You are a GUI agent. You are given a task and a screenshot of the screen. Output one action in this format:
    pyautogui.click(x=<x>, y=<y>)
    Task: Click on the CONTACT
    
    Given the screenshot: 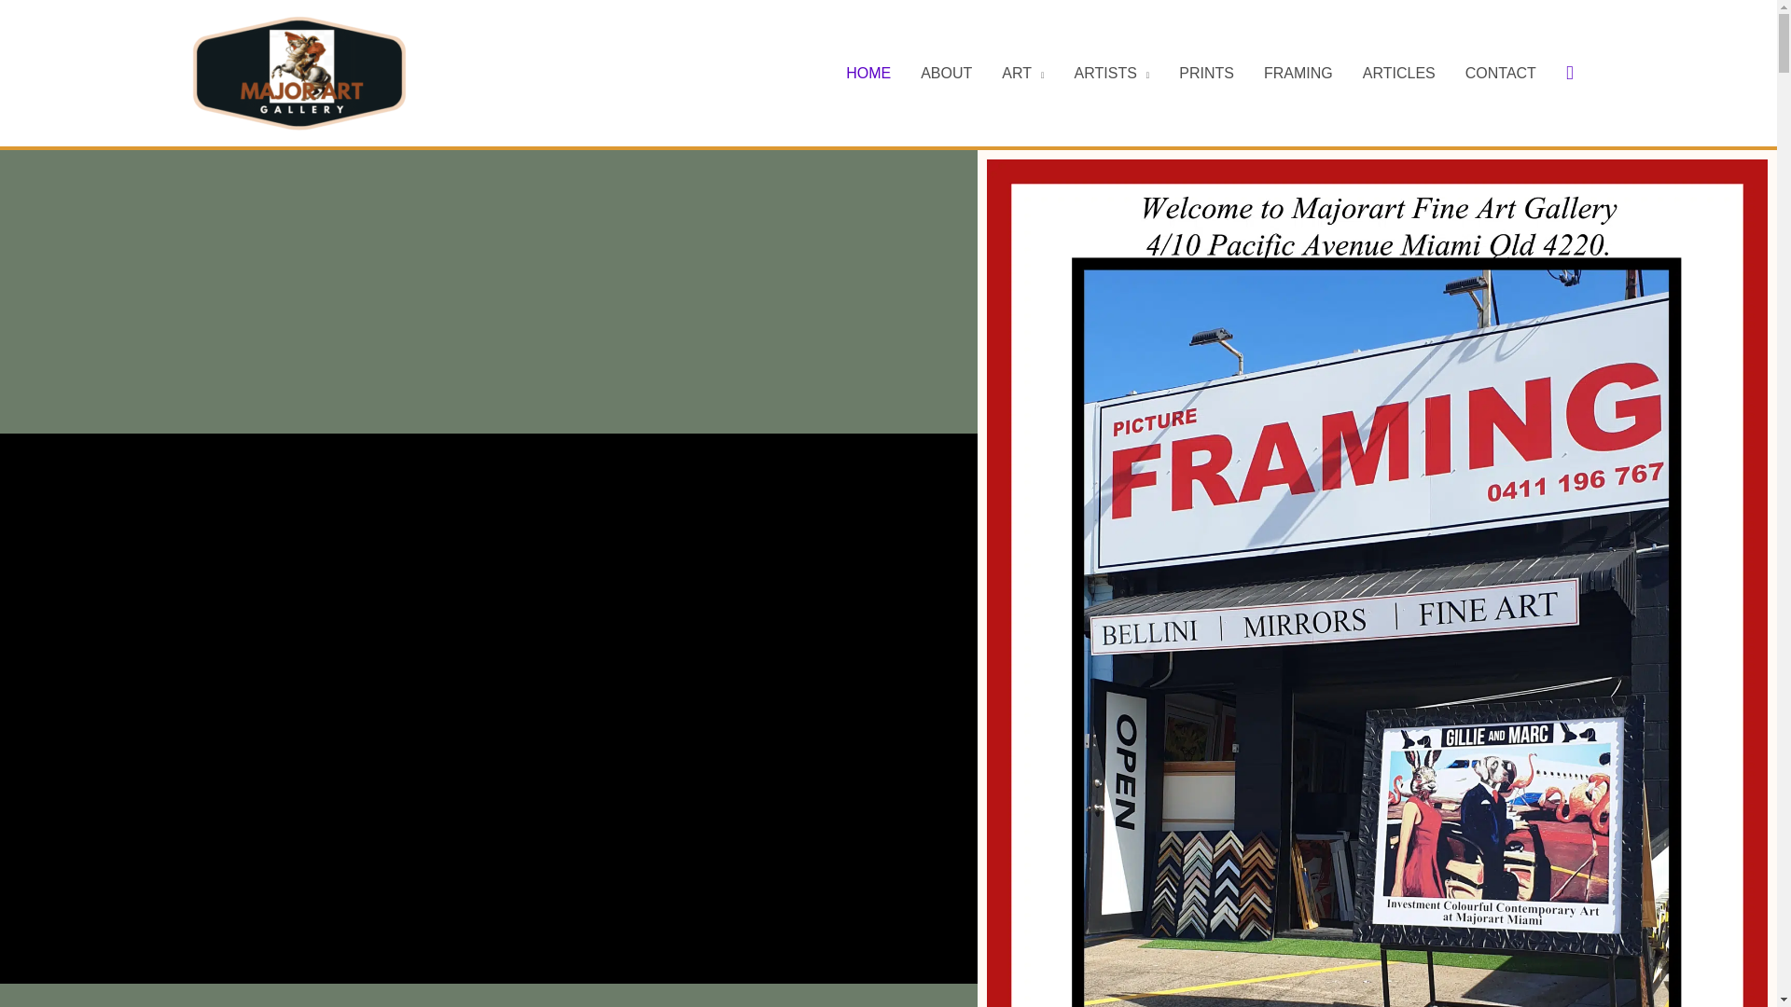 What is the action you would take?
    pyautogui.click(x=1501, y=73)
    